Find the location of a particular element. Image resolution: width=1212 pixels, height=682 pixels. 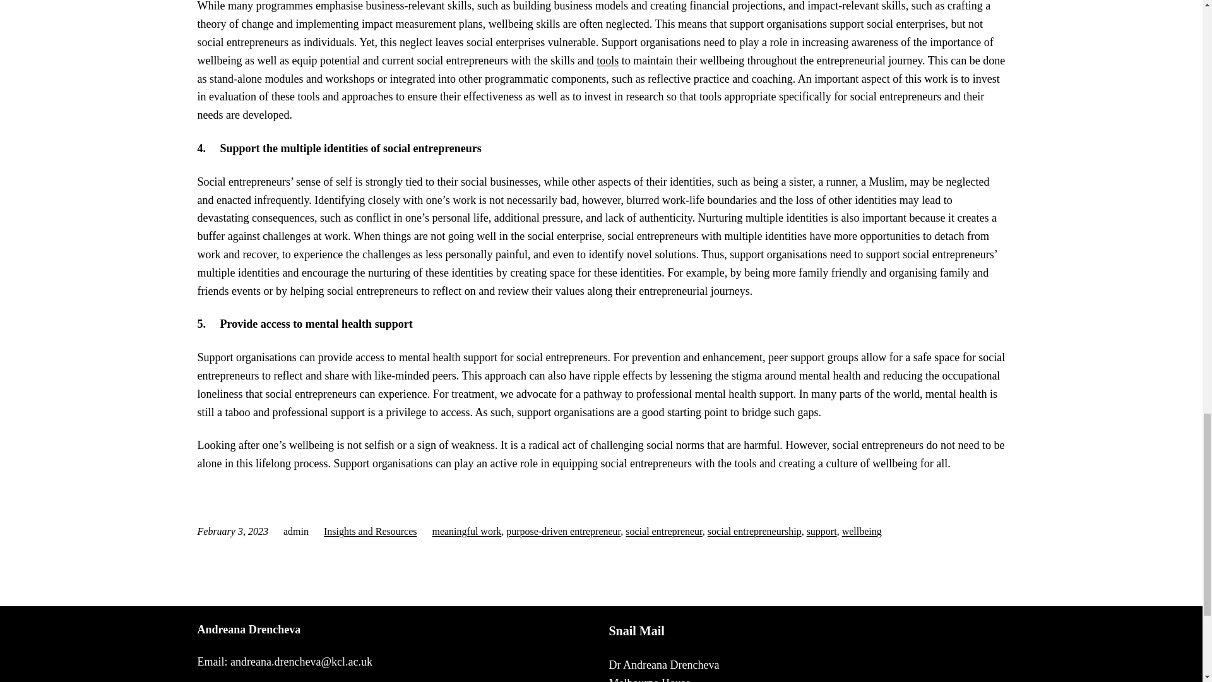

support is located at coordinates (822, 530).